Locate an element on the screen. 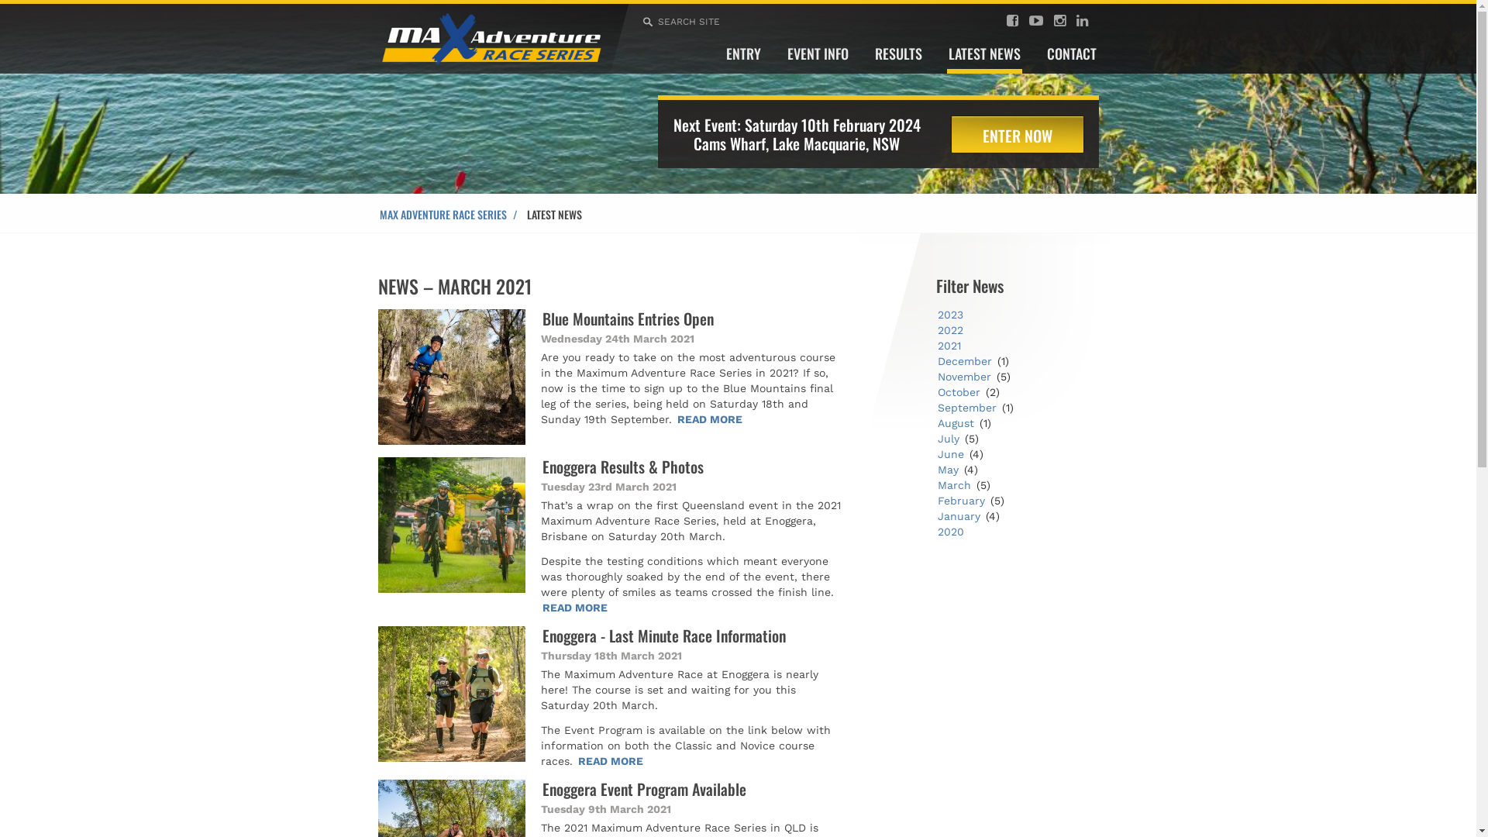  2023 is located at coordinates (950, 315).